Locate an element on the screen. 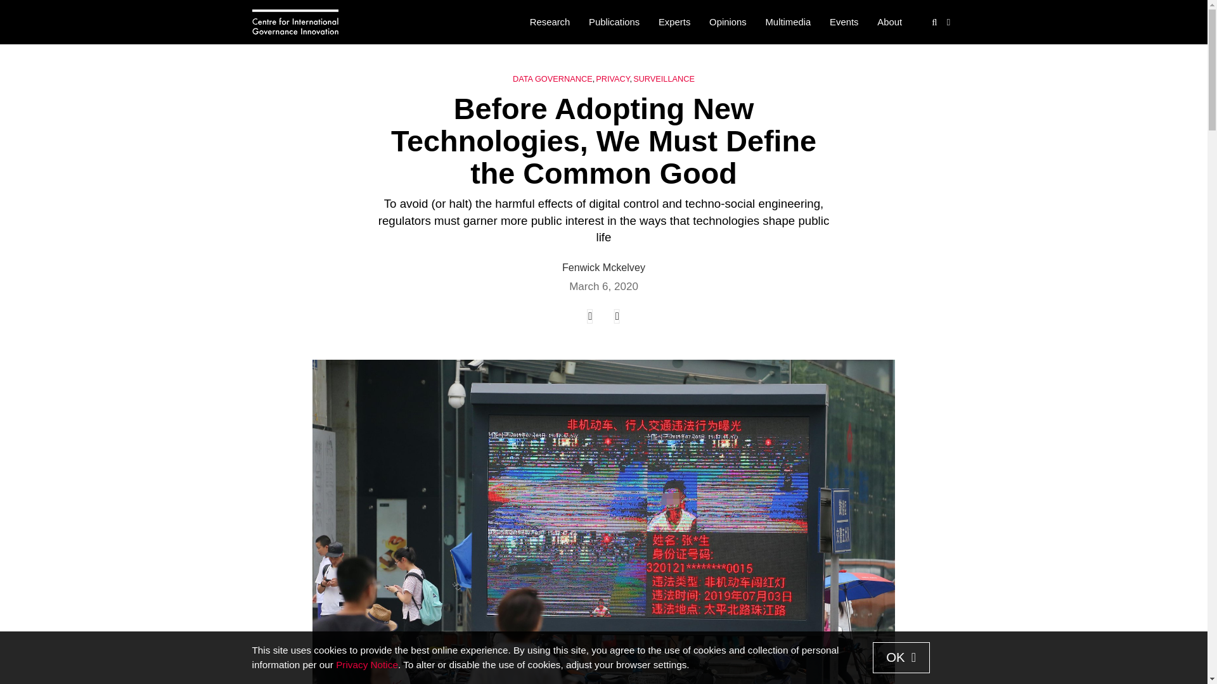 This screenshot has width=1217, height=684. Opinions is located at coordinates (728, 23).